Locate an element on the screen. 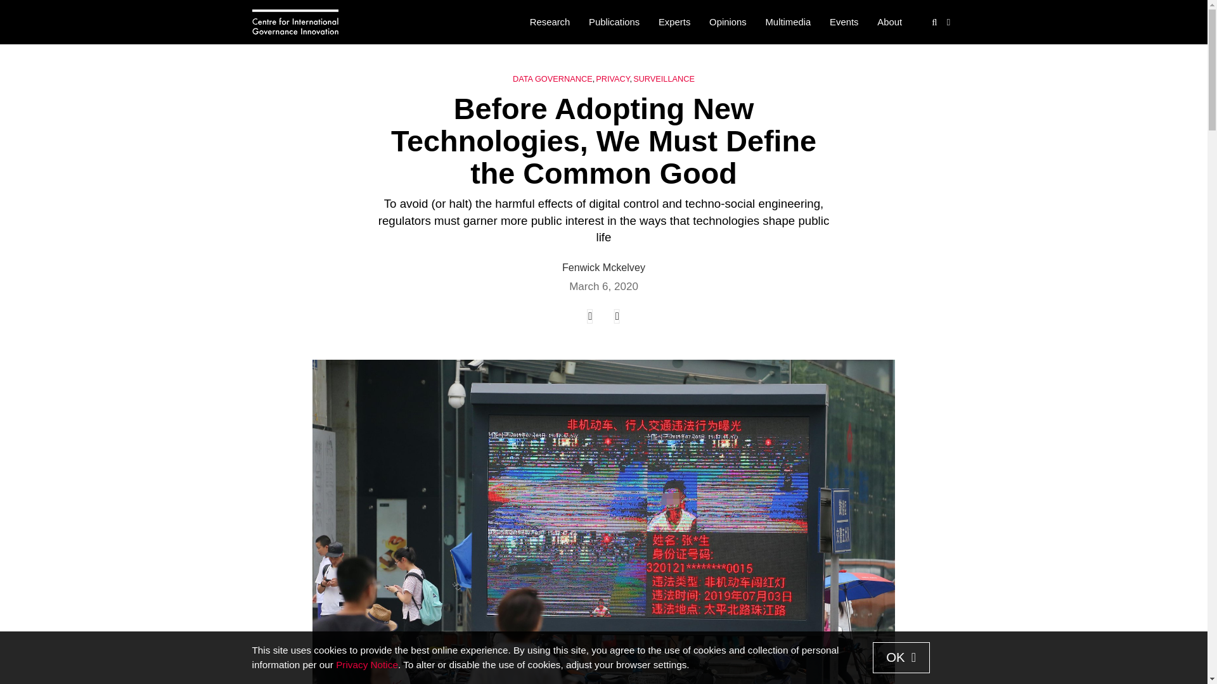 This screenshot has width=1217, height=684. Opinions is located at coordinates (728, 23).